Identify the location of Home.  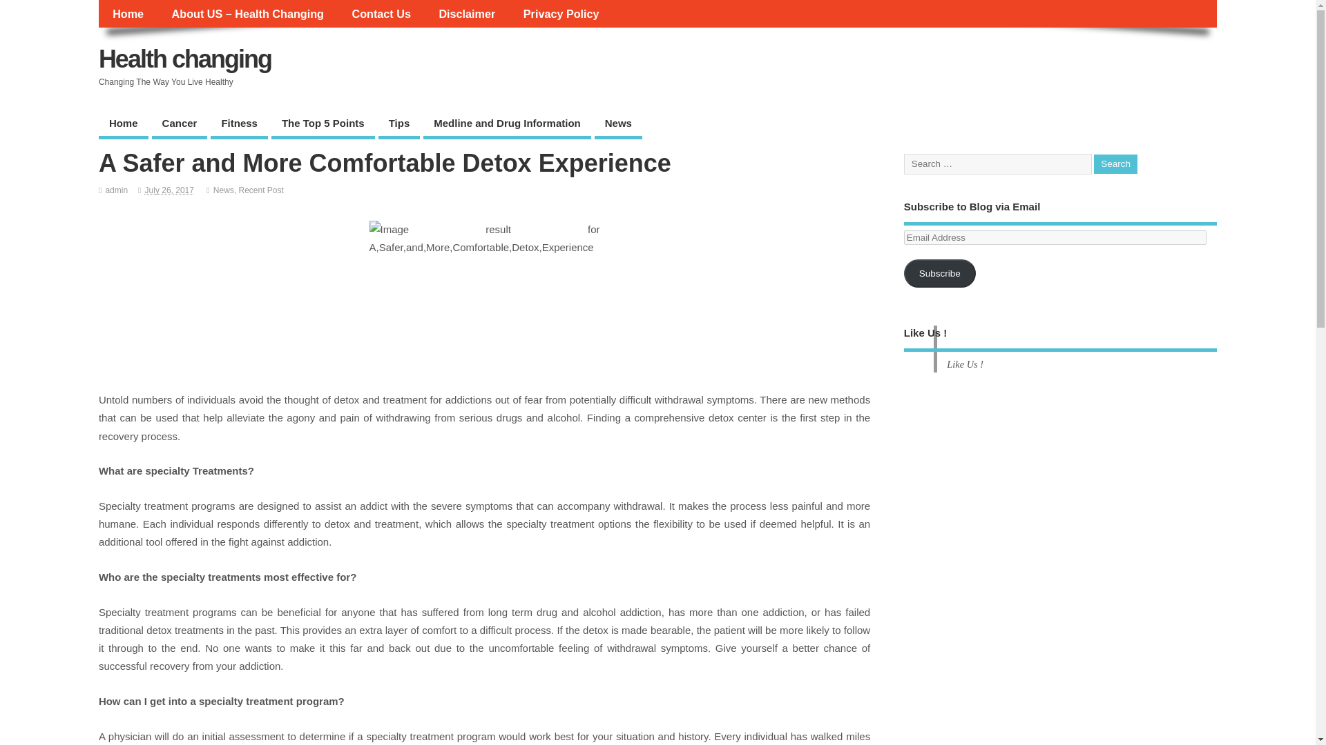
(128, 14).